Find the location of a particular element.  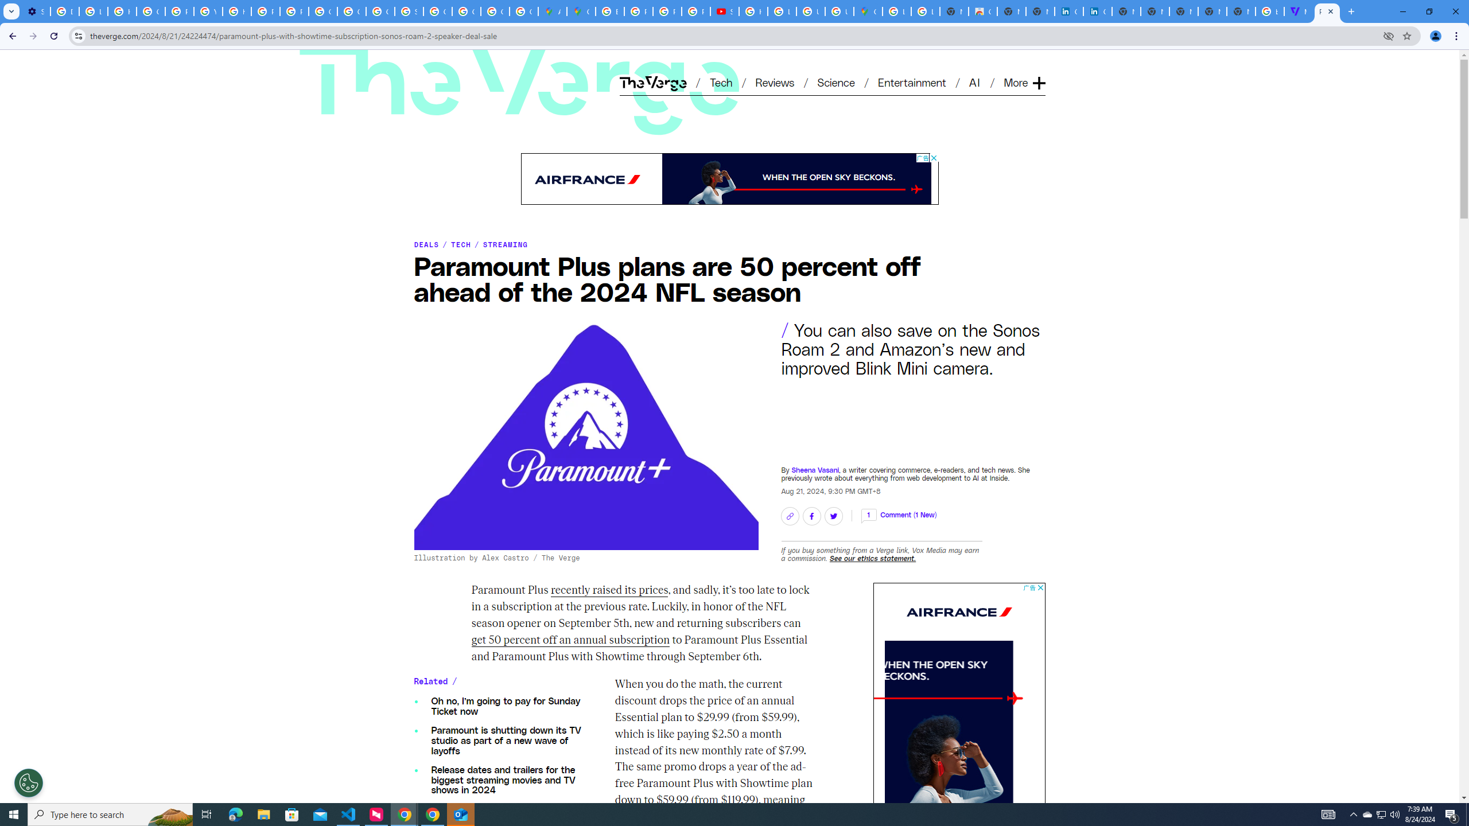

AI is located at coordinates (976, 82).